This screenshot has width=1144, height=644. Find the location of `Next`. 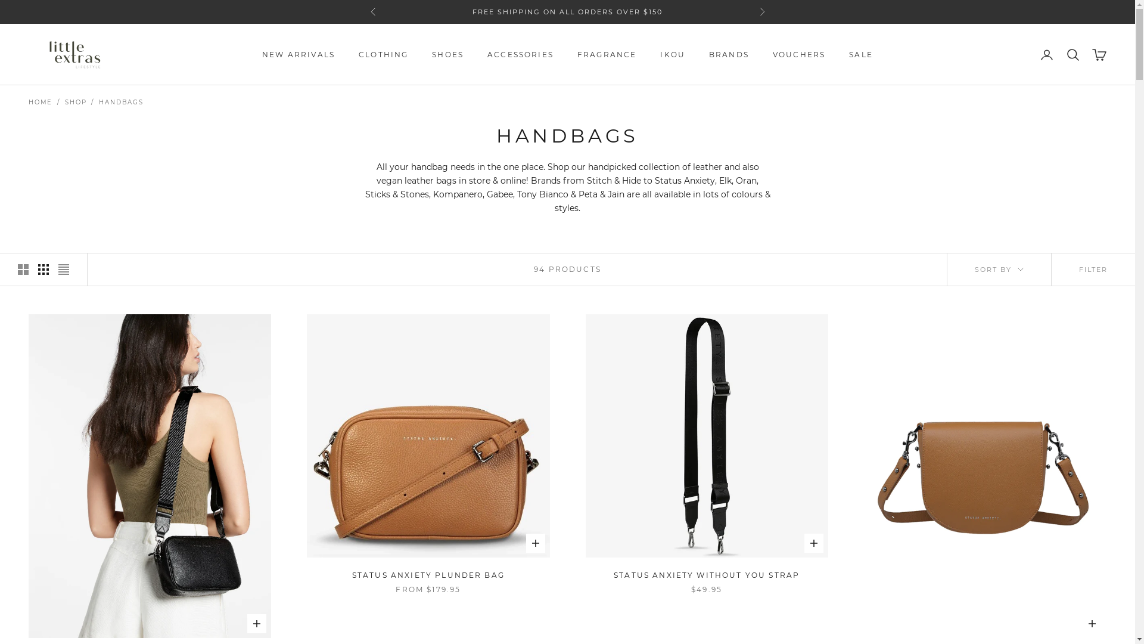

Next is located at coordinates (761, 12).